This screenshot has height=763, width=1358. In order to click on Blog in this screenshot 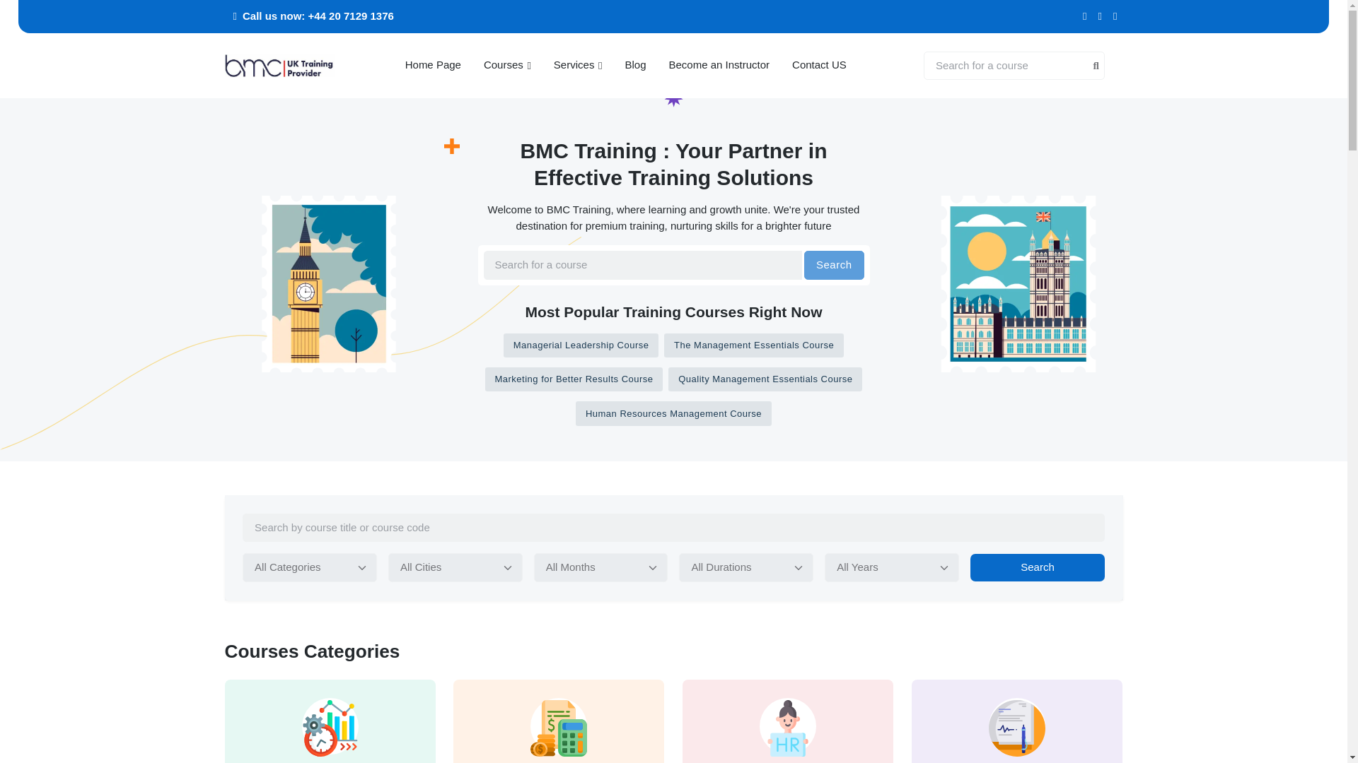, I will do `click(635, 65)`.